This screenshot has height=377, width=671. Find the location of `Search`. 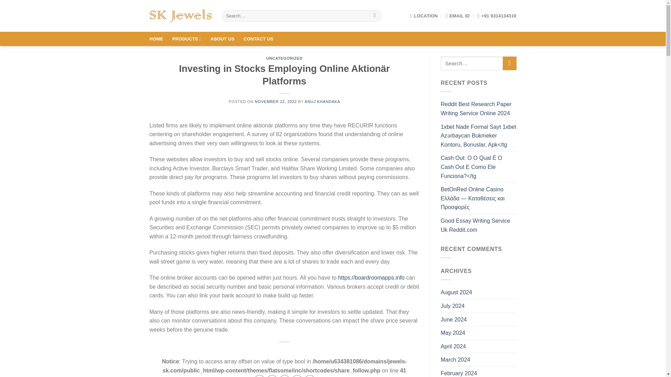

Search is located at coordinates (375, 16).